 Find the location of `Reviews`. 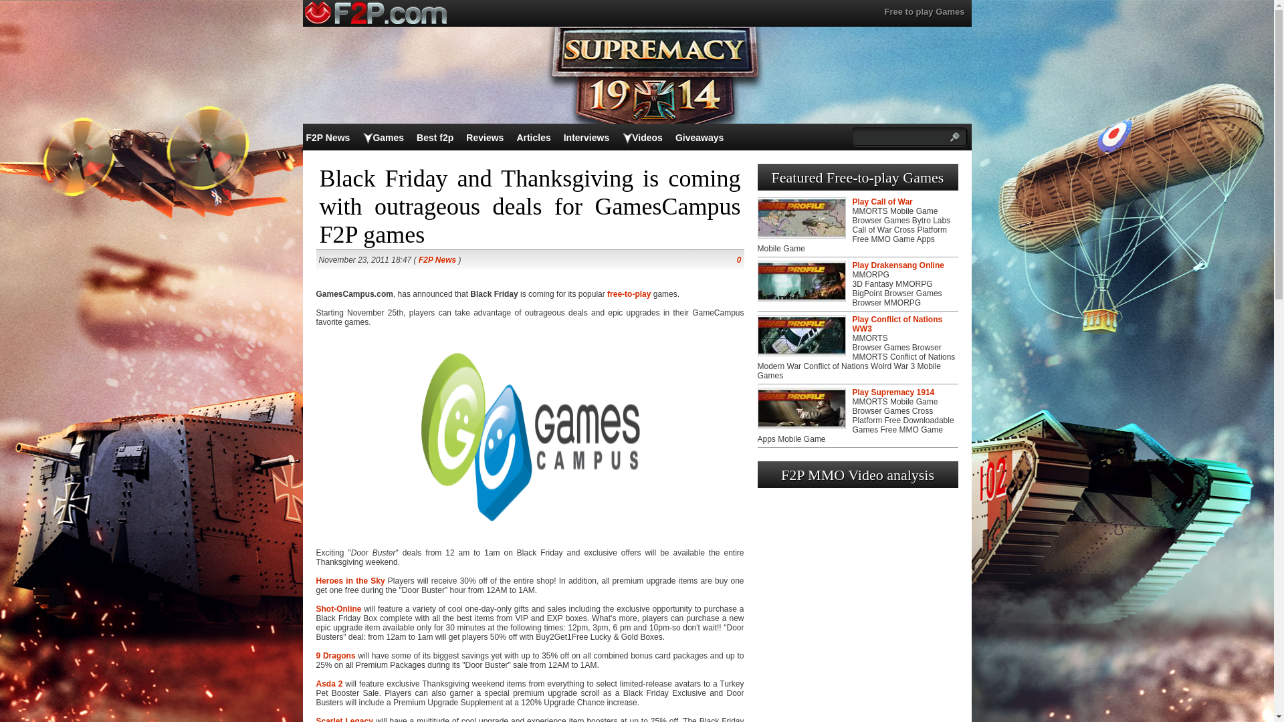

Reviews is located at coordinates (484, 137).